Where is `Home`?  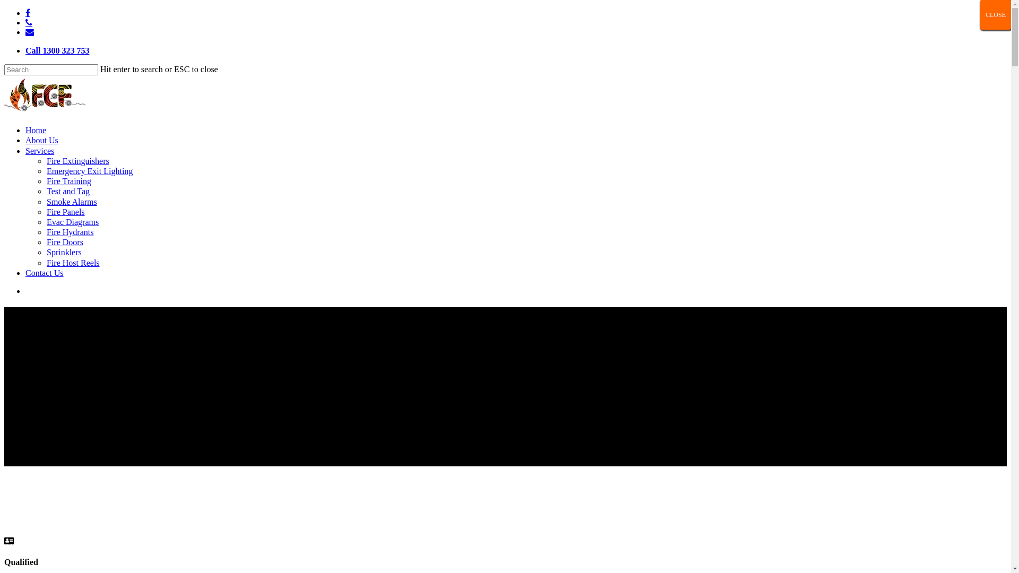
Home is located at coordinates (36, 131).